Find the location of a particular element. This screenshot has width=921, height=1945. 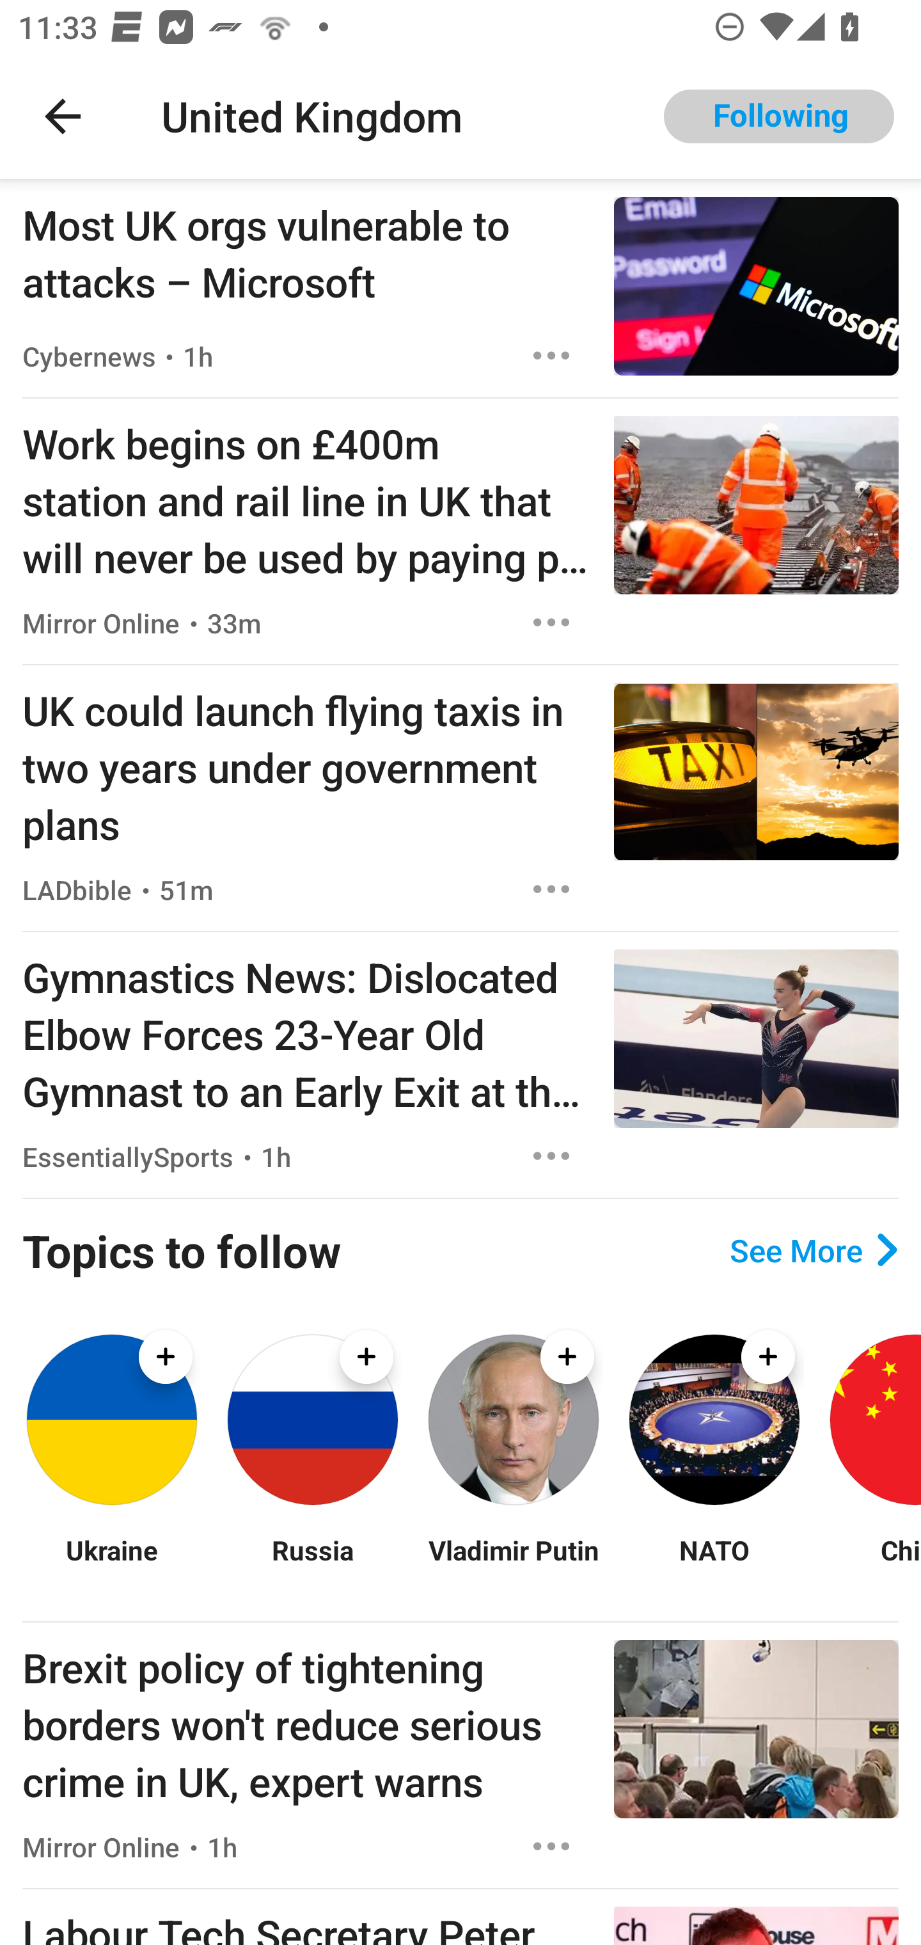

Vladimir Putin is located at coordinates (513, 1565).